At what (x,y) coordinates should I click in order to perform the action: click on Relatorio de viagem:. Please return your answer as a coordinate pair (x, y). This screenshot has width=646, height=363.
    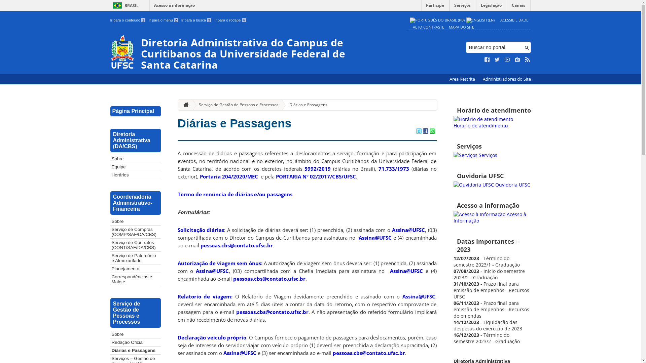
    Looking at the image, I should click on (205, 296).